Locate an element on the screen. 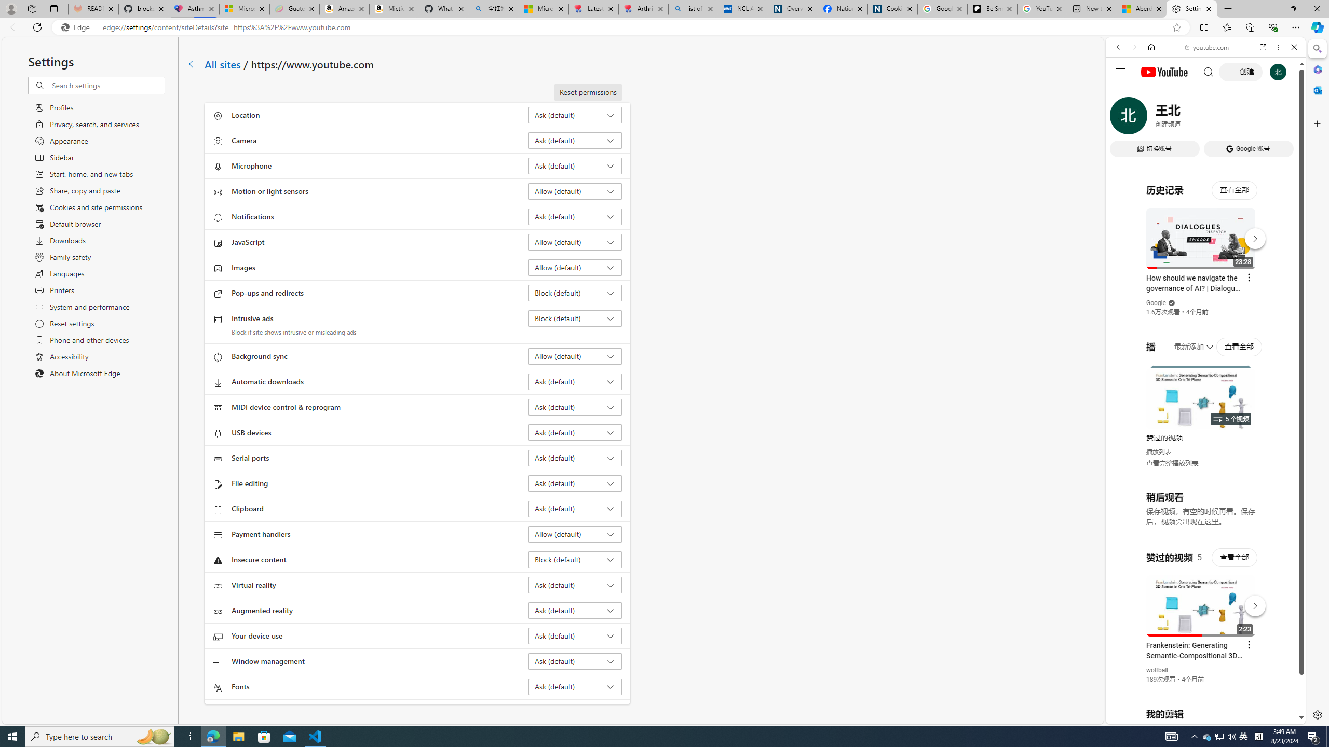  File editing Ask (default) is located at coordinates (575, 483).